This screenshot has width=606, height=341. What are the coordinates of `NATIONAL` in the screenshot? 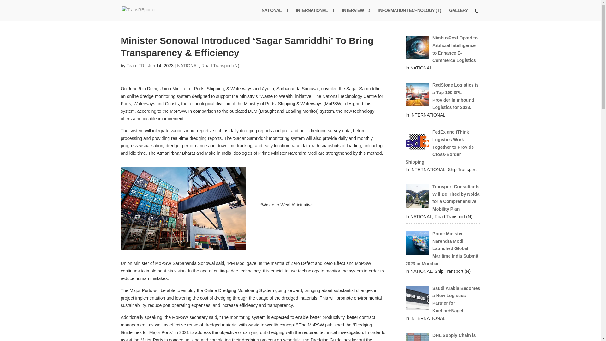 It's located at (187, 66).